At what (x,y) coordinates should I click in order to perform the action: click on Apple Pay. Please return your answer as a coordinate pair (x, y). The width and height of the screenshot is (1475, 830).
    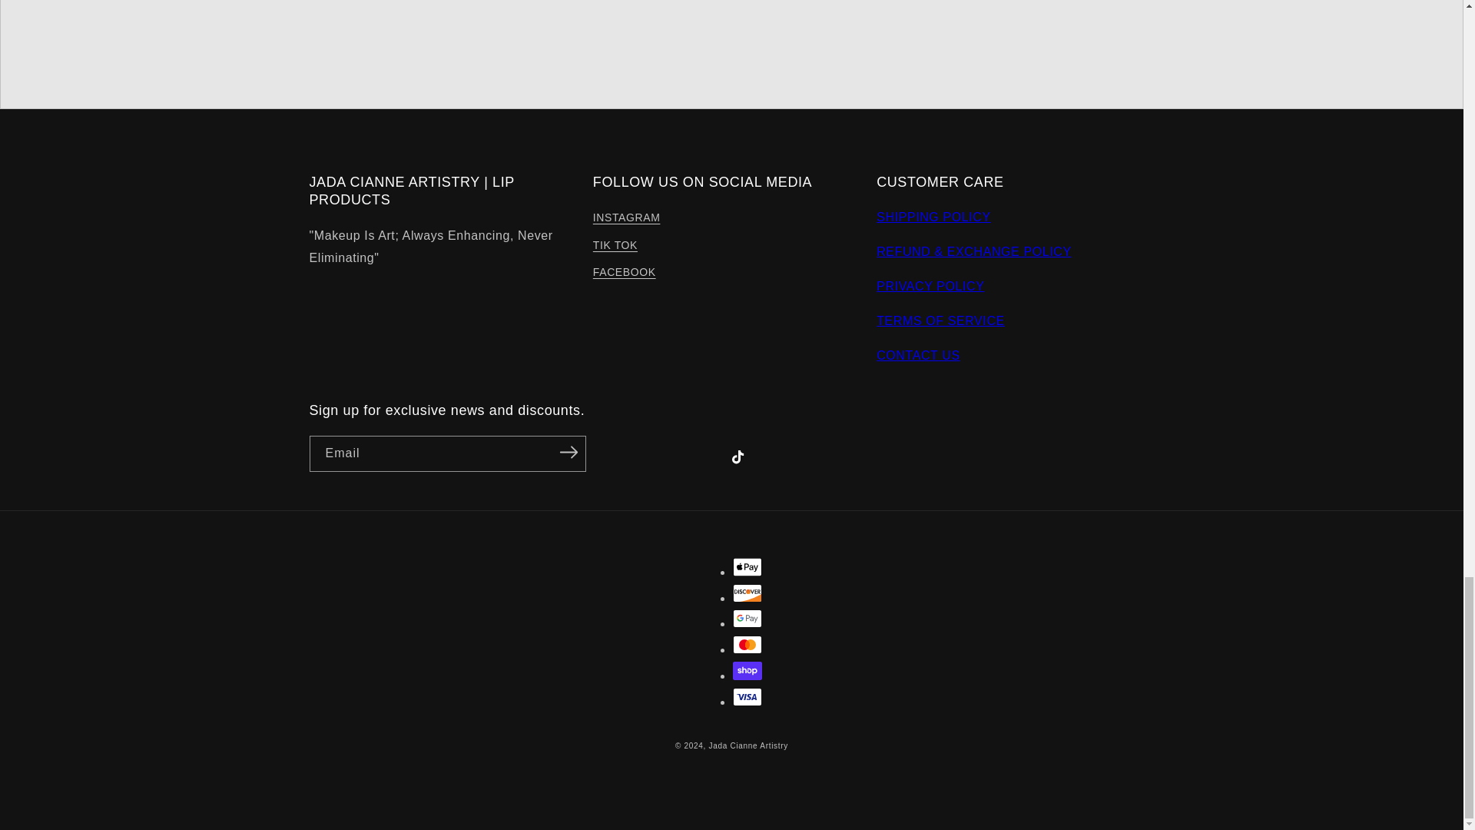
    Looking at the image, I should click on (747, 566).